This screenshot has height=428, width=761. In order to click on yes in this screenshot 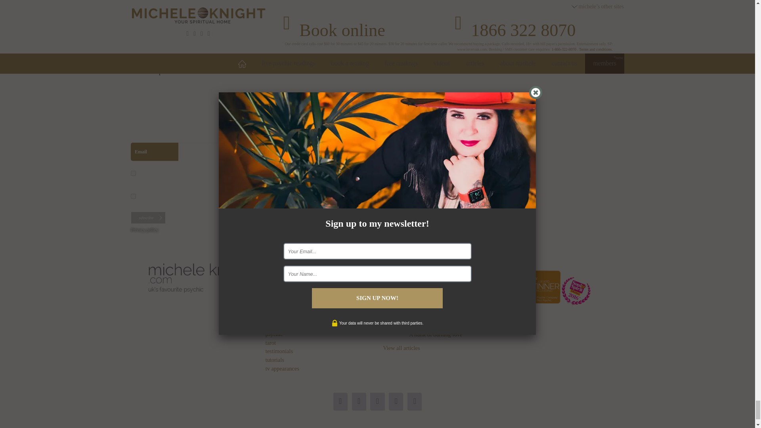, I will do `click(133, 2)`.